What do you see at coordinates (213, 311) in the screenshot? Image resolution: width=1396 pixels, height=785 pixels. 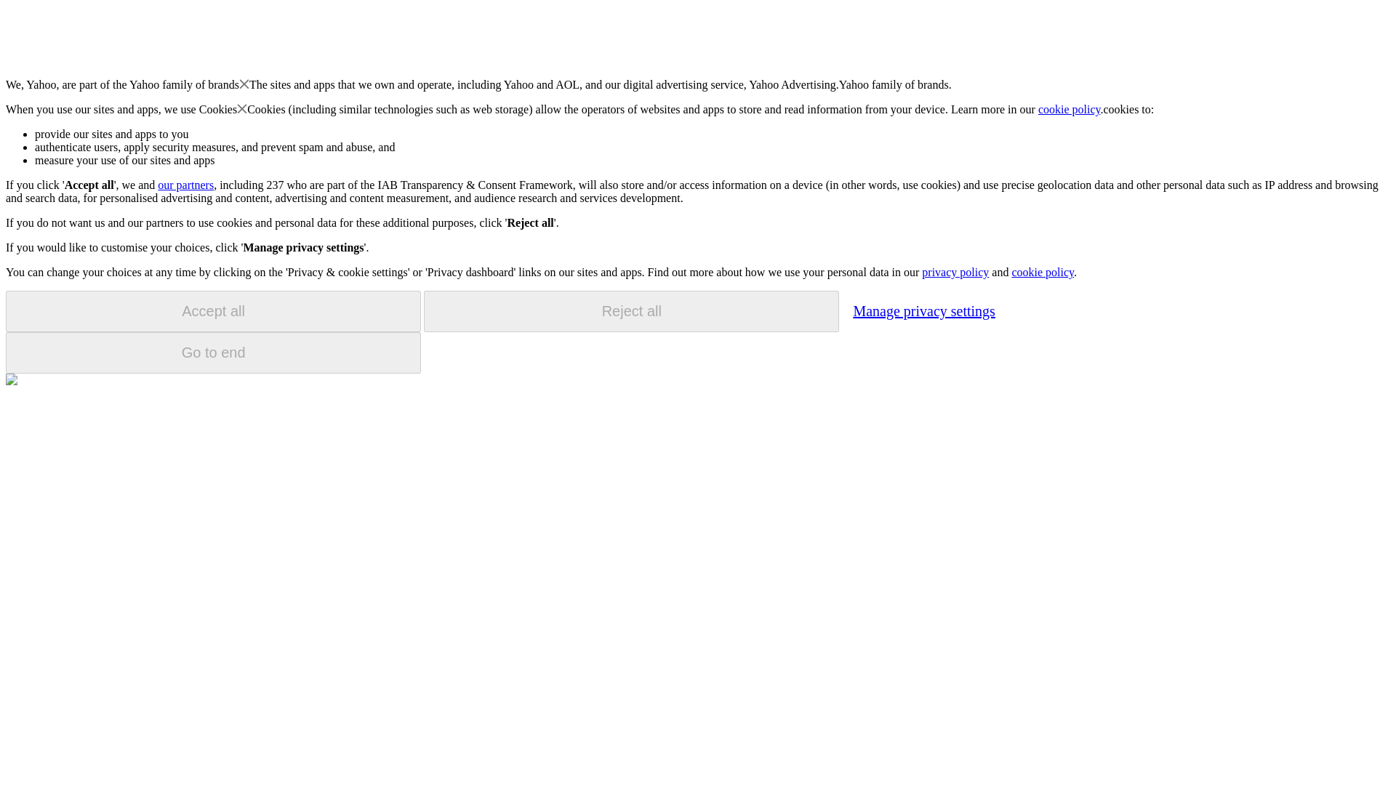 I see `Accept all` at bounding box center [213, 311].